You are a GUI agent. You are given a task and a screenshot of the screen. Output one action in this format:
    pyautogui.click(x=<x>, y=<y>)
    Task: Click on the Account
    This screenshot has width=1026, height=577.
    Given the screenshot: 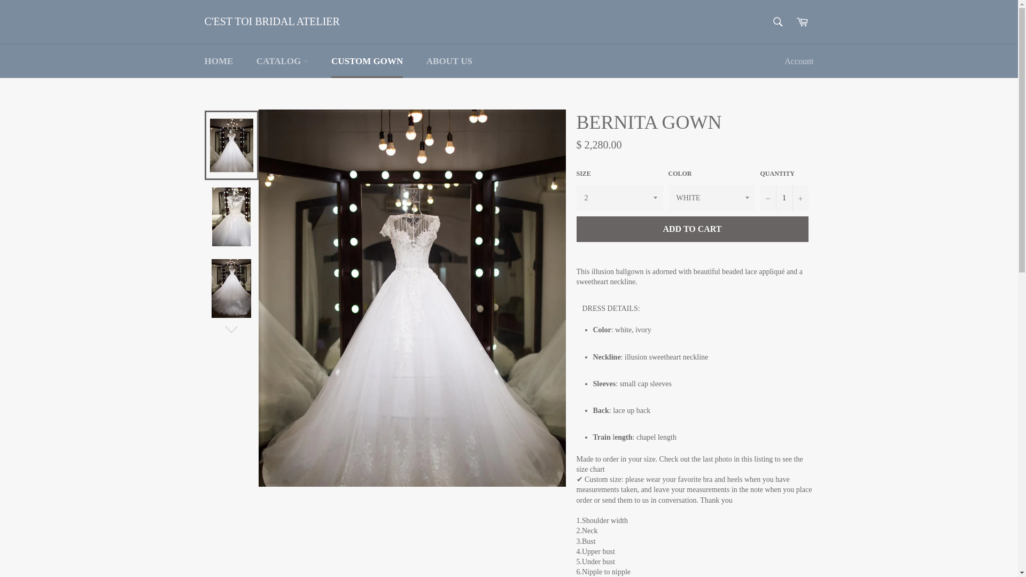 What is the action you would take?
    pyautogui.click(x=798, y=61)
    